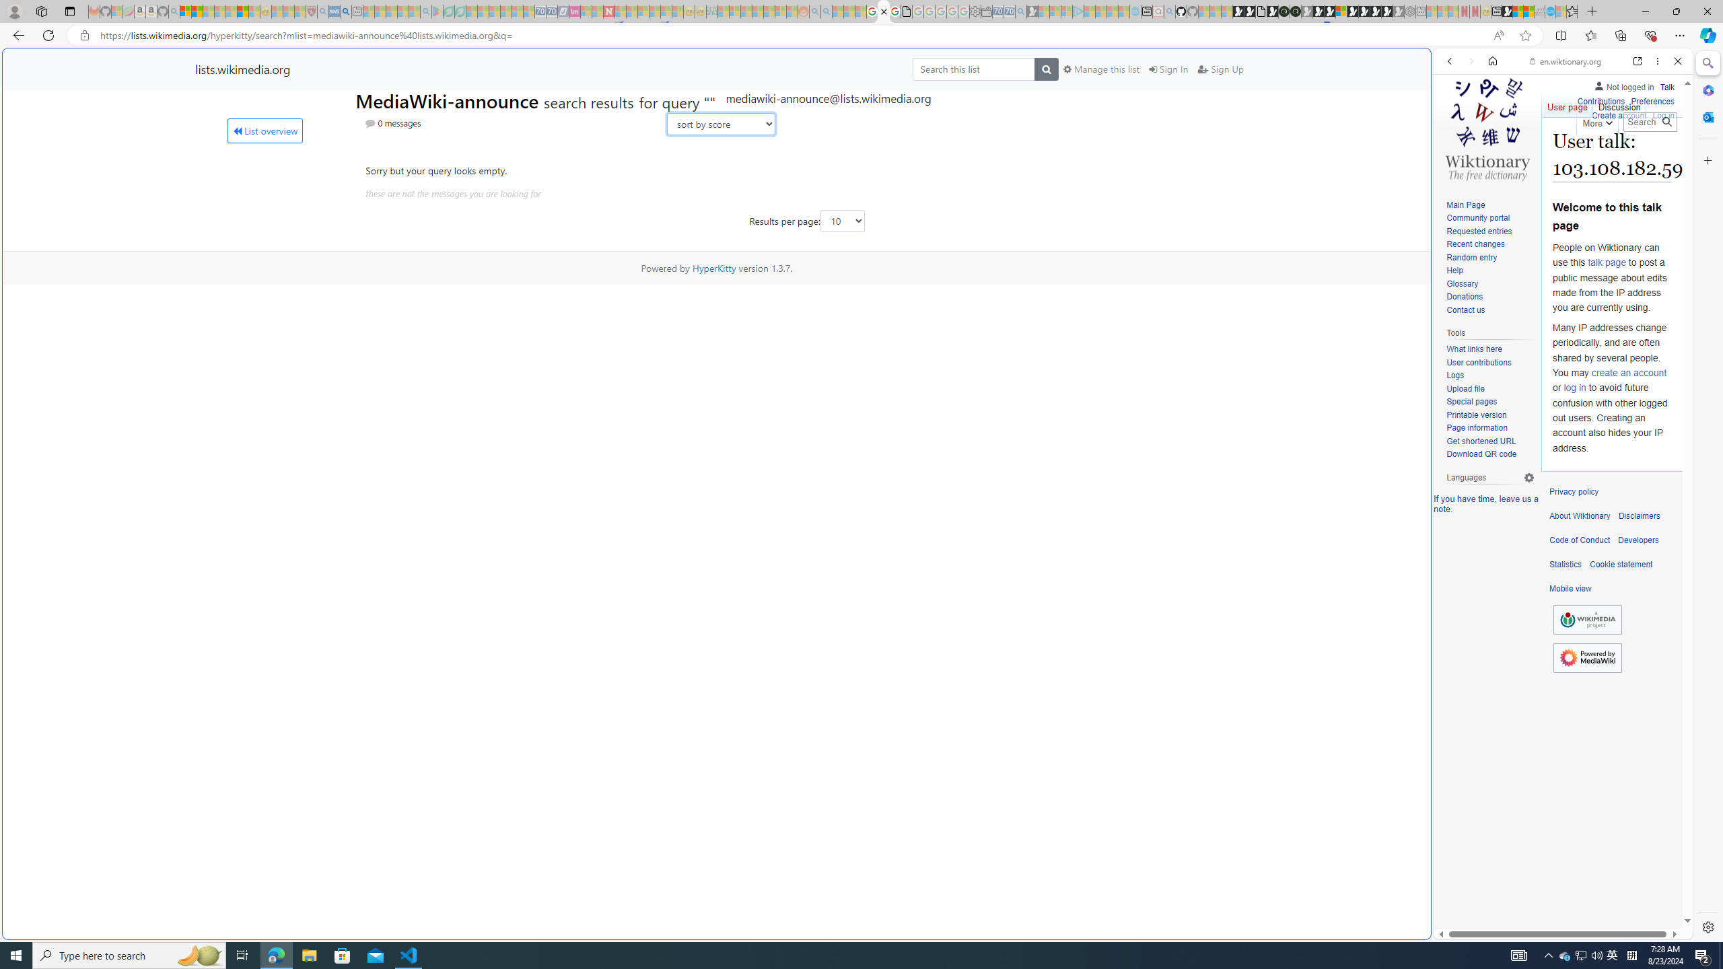  Describe the element at coordinates (1490, 363) in the screenshot. I see `User contributions` at that location.